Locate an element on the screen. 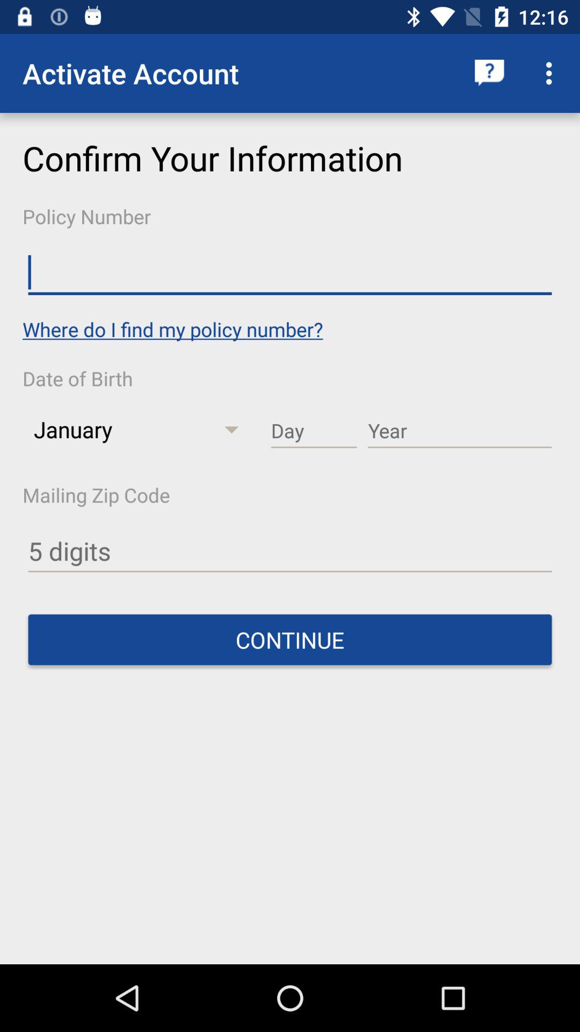 The image size is (580, 1032). enter day is located at coordinates (314, 431).